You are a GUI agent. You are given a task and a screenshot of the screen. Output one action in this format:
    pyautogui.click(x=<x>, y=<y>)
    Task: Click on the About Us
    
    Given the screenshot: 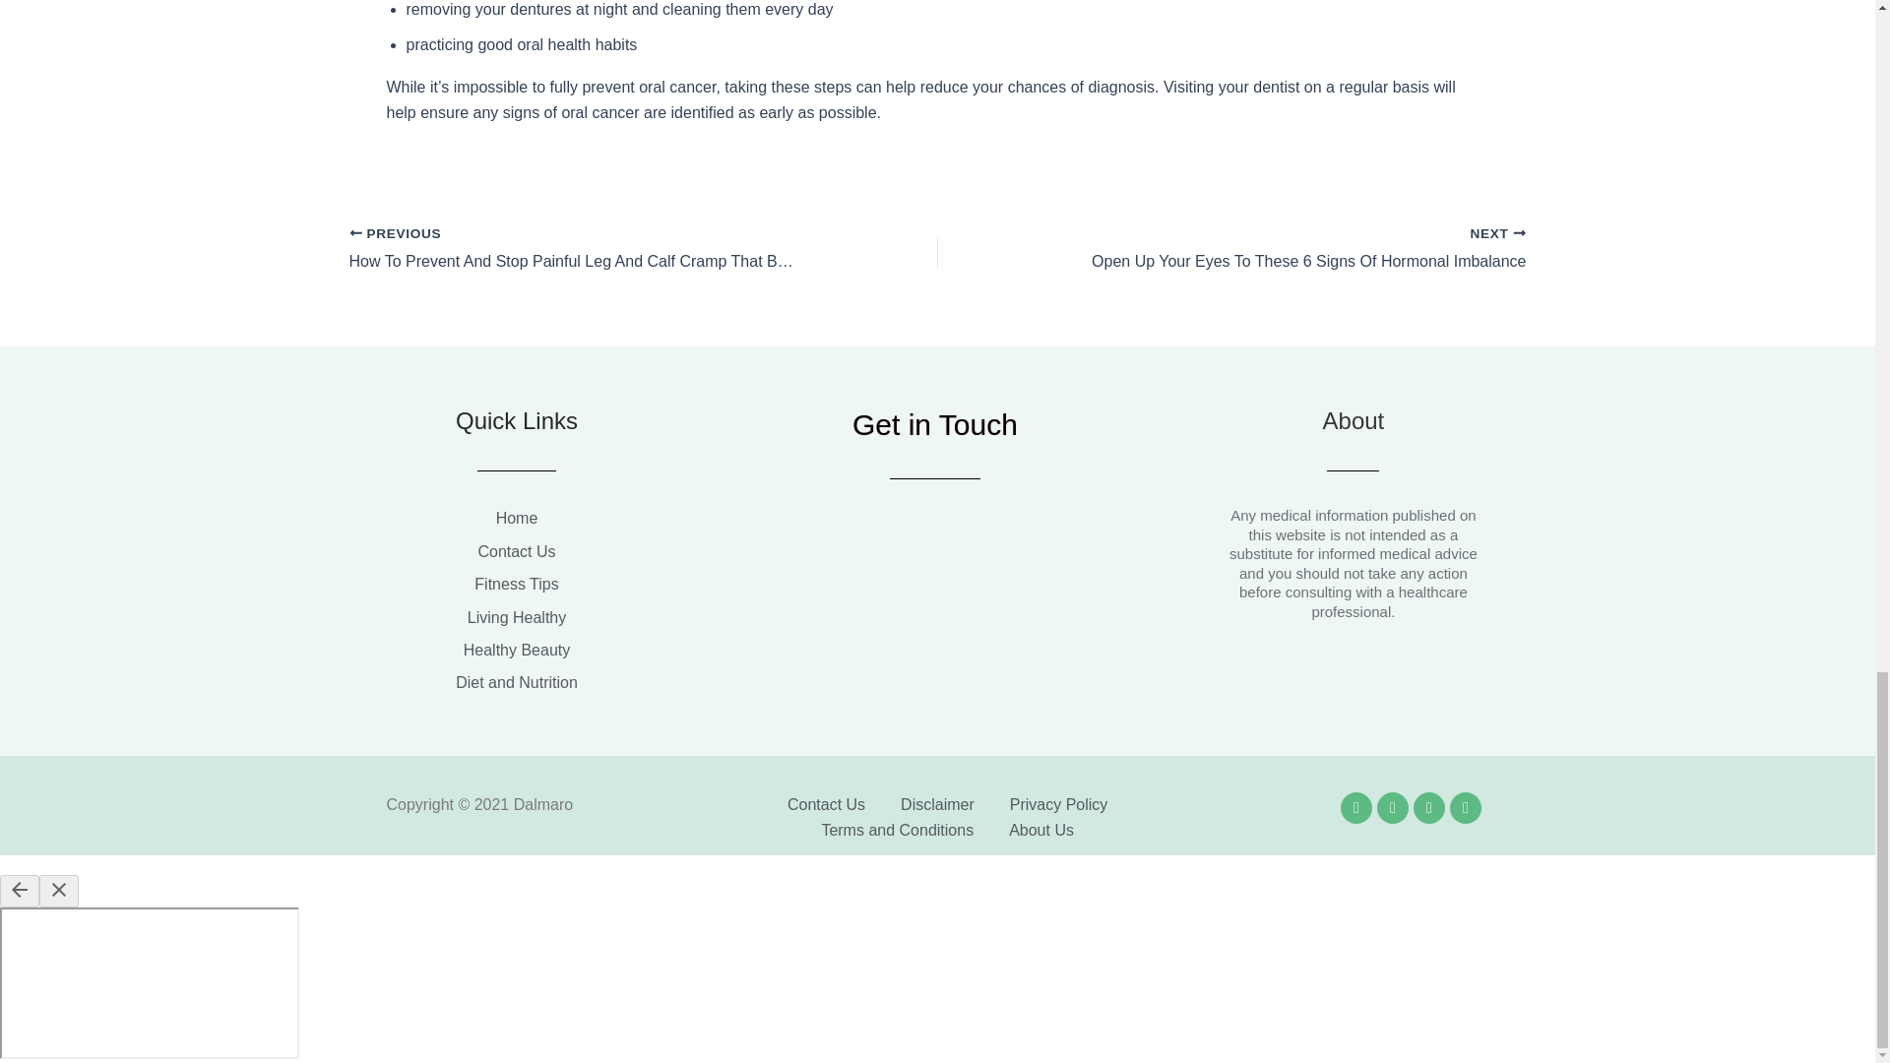 What is the action you would take?
    pyautogui.click(x=1041, y=831)
    